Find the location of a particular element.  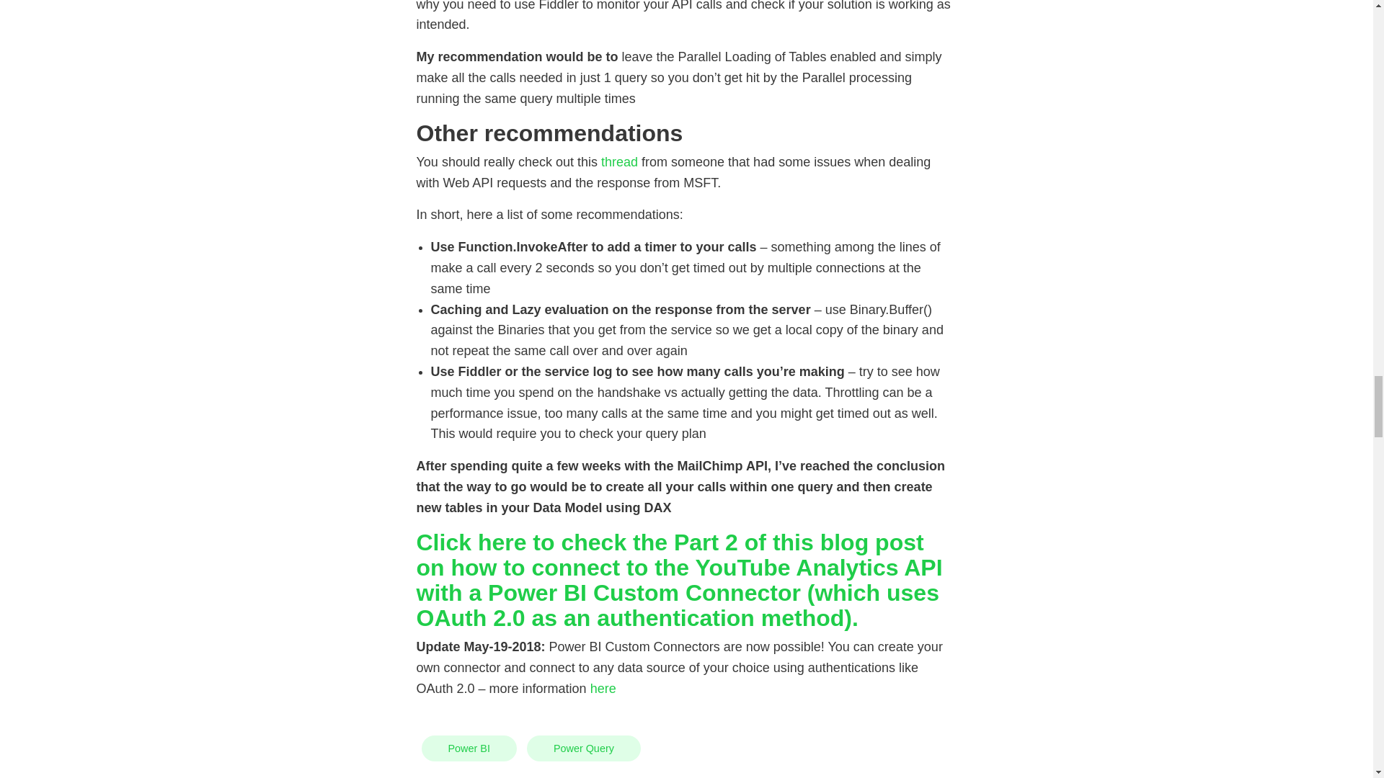

Power Query is located at coordinates (584, 748).